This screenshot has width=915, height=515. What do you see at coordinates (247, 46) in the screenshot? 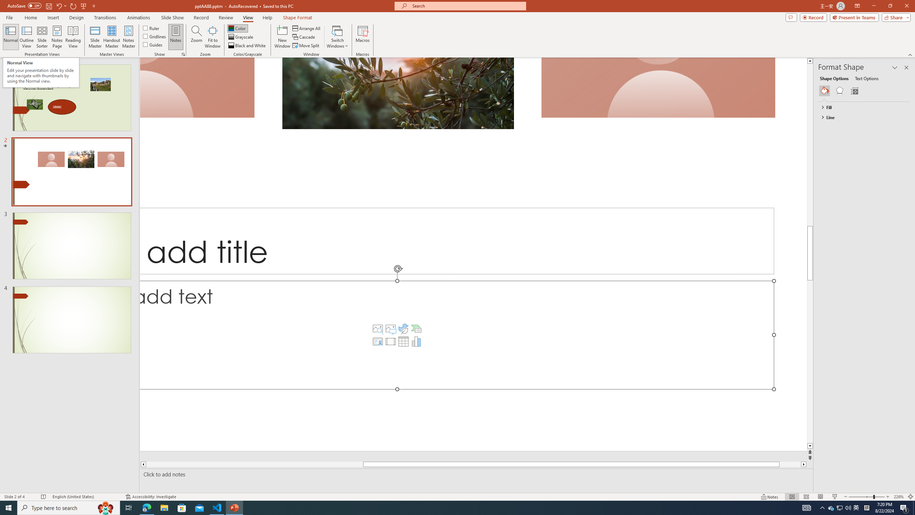
I see `Black and White` at bounding box center [247, 46].